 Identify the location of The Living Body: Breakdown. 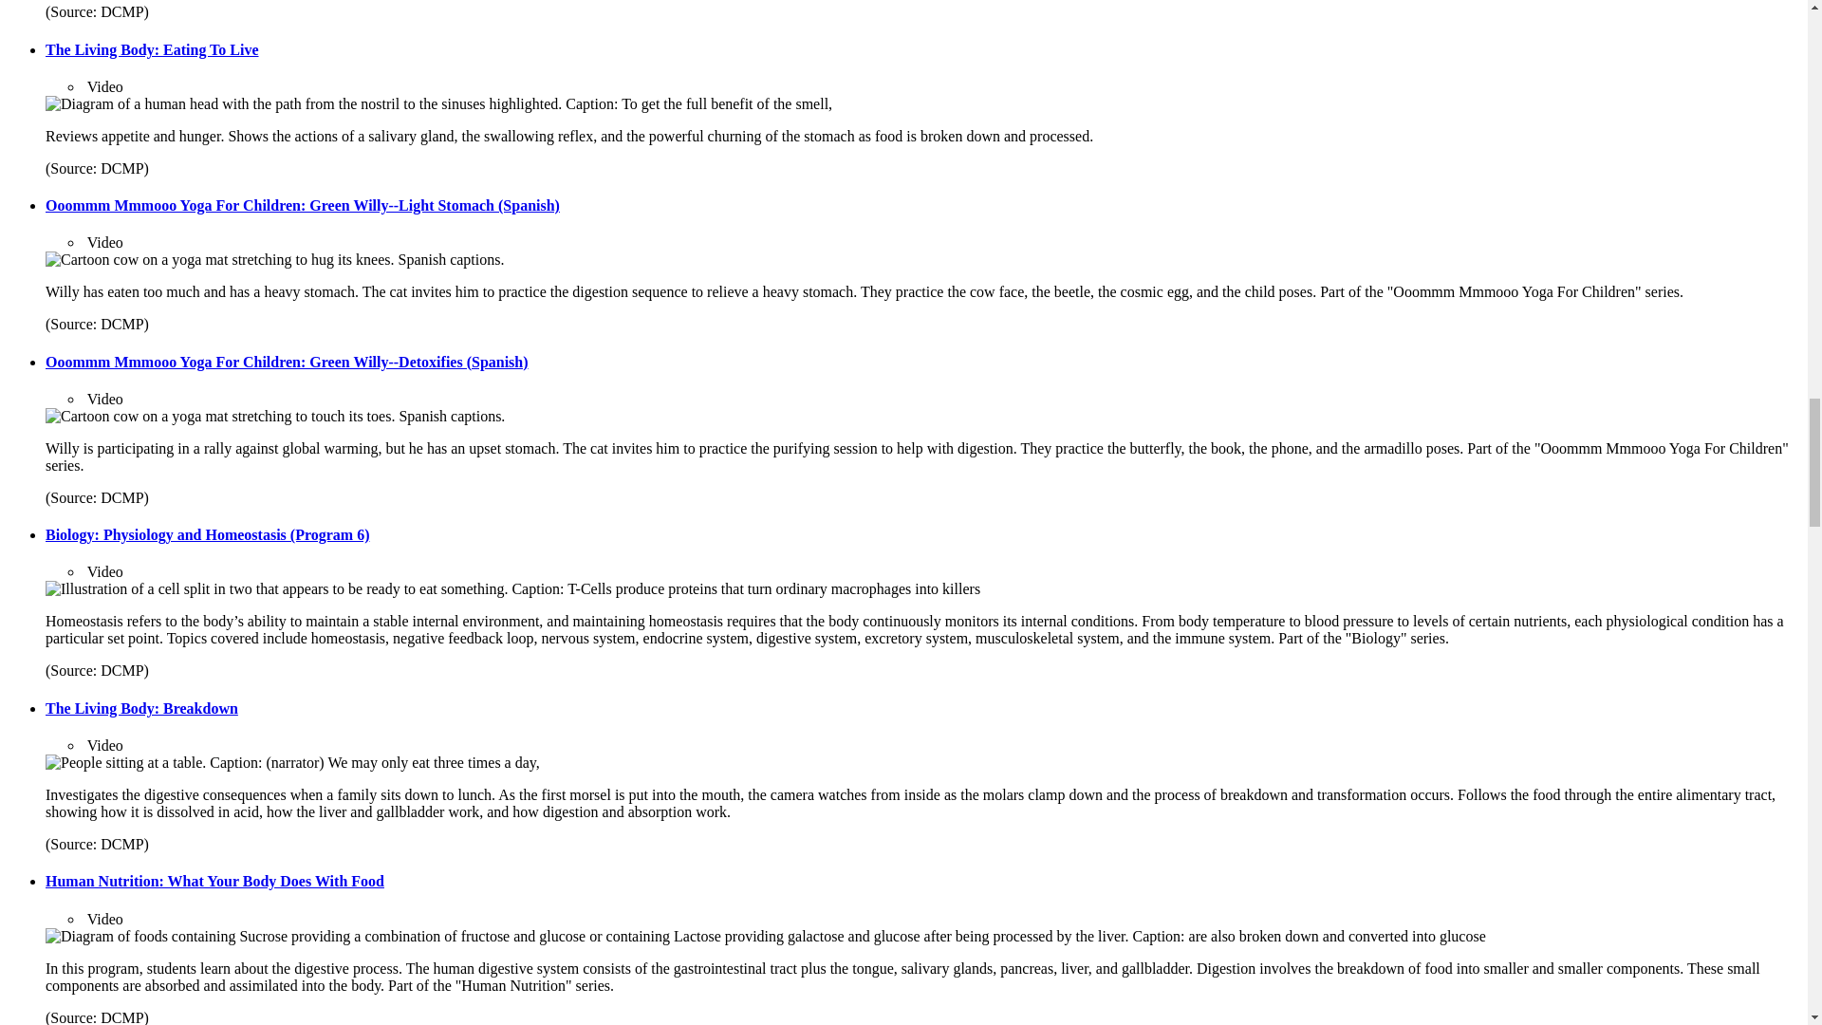
(142, 708).